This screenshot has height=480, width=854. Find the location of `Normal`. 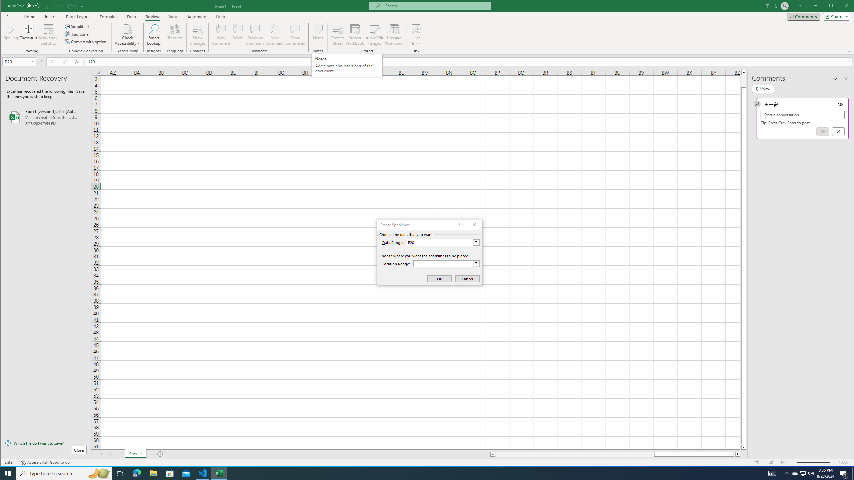

Normal is located at coordinates (757, 462).